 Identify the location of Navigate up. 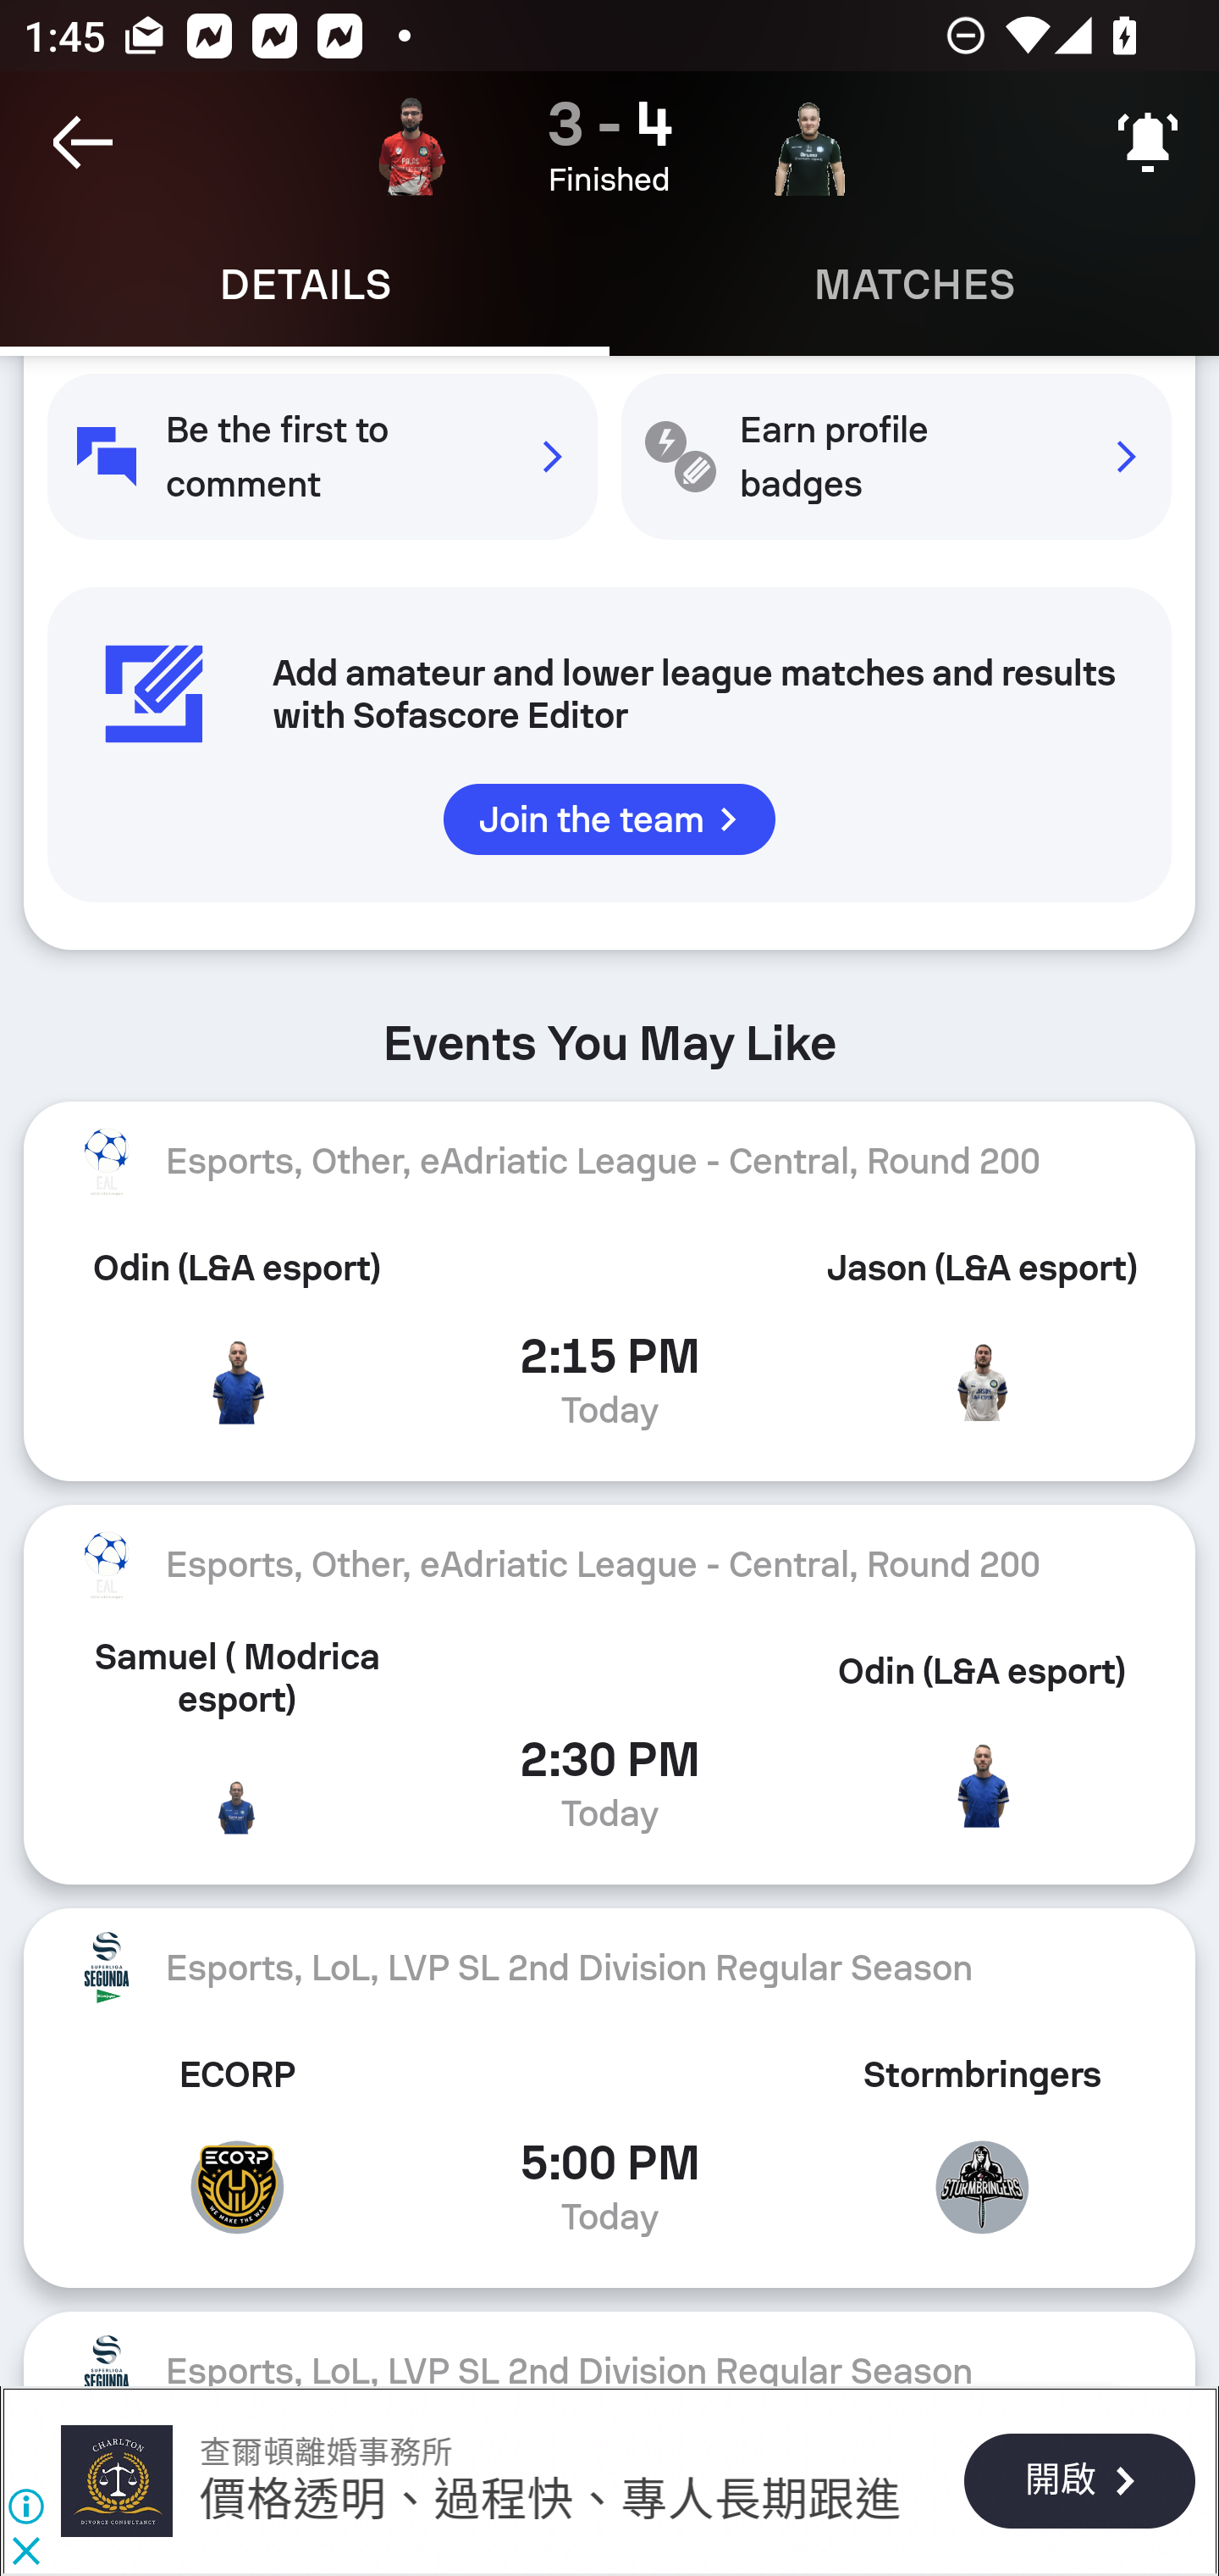
(83, 142).